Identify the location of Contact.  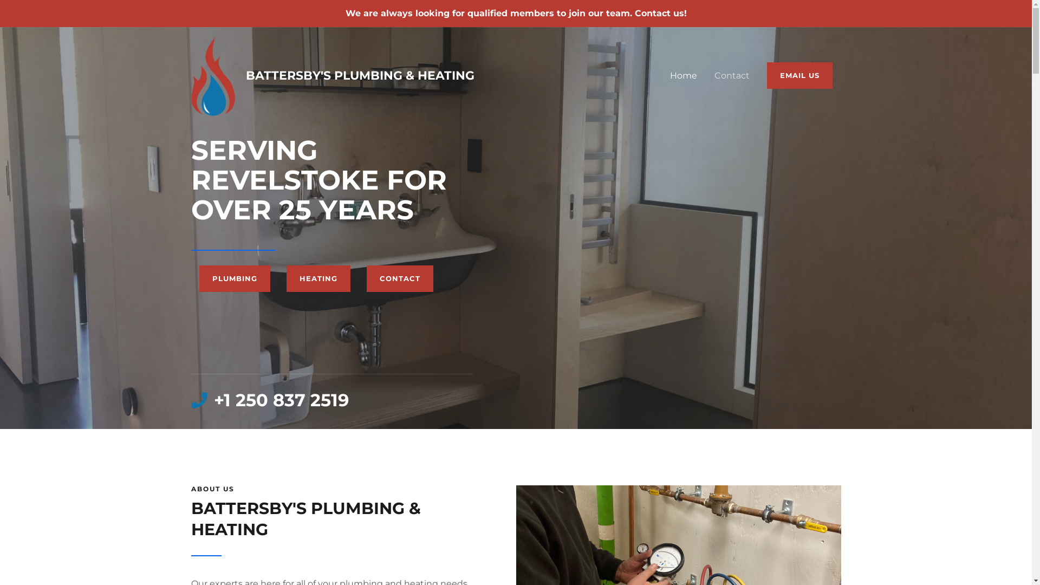
(731, 76).